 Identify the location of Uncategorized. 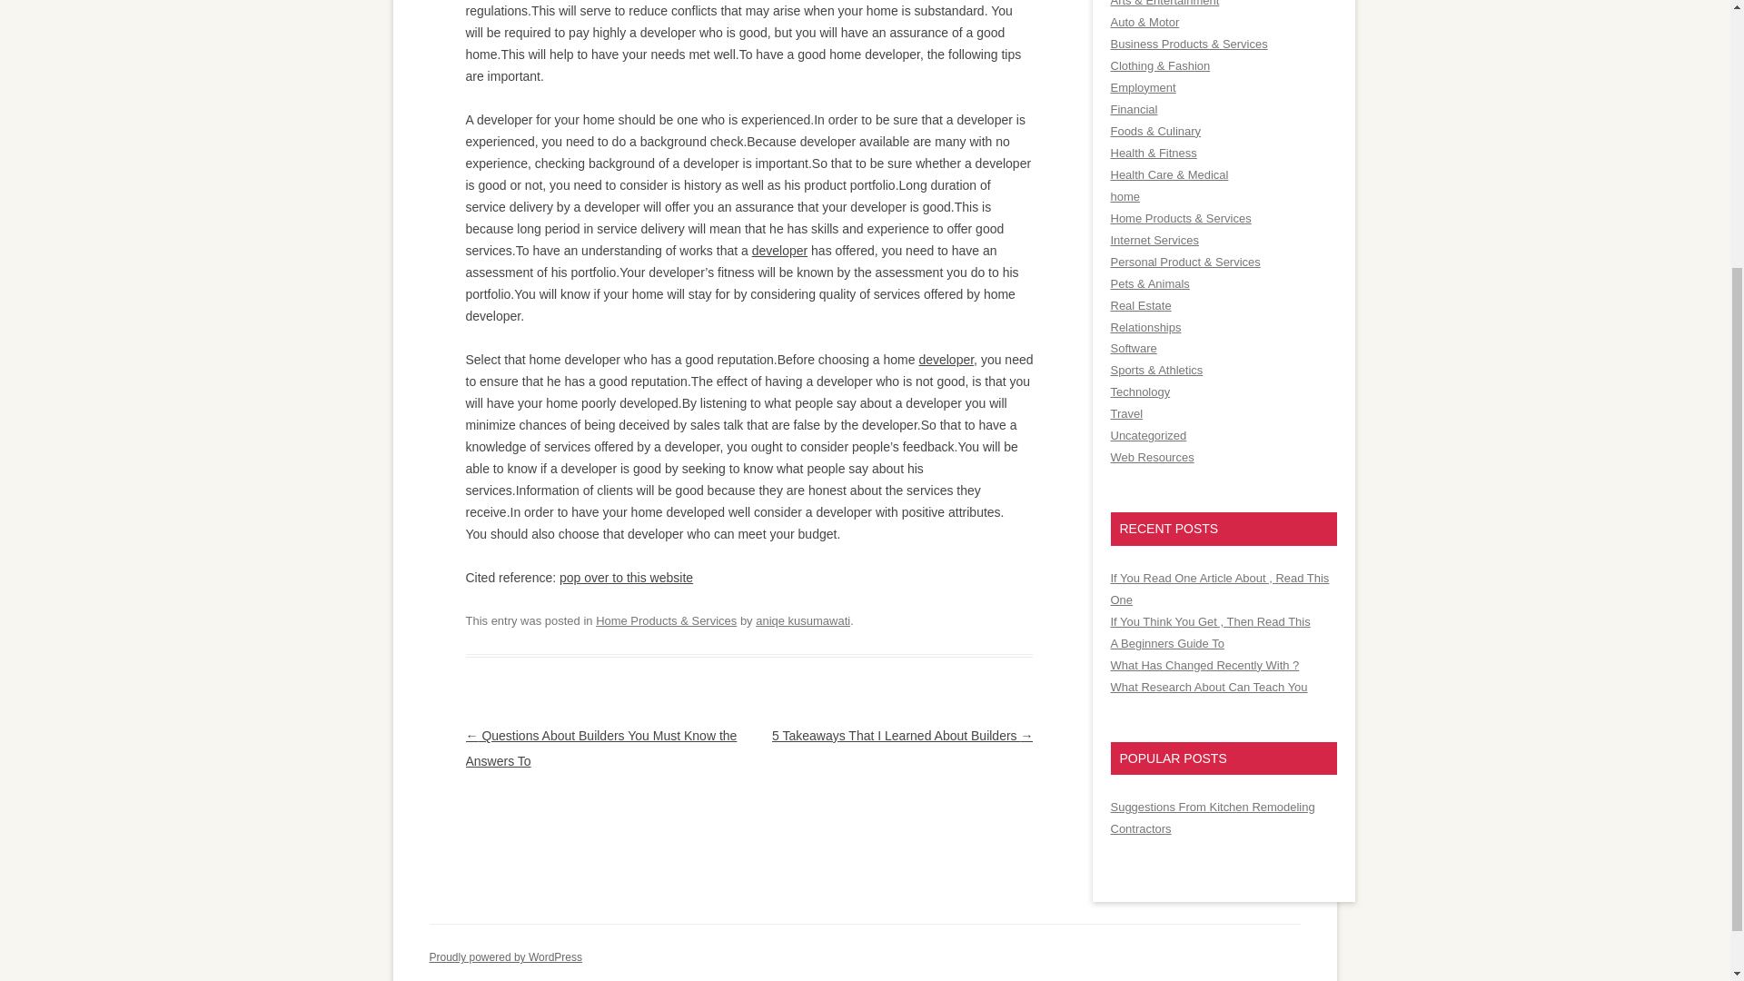
(1147, 435).